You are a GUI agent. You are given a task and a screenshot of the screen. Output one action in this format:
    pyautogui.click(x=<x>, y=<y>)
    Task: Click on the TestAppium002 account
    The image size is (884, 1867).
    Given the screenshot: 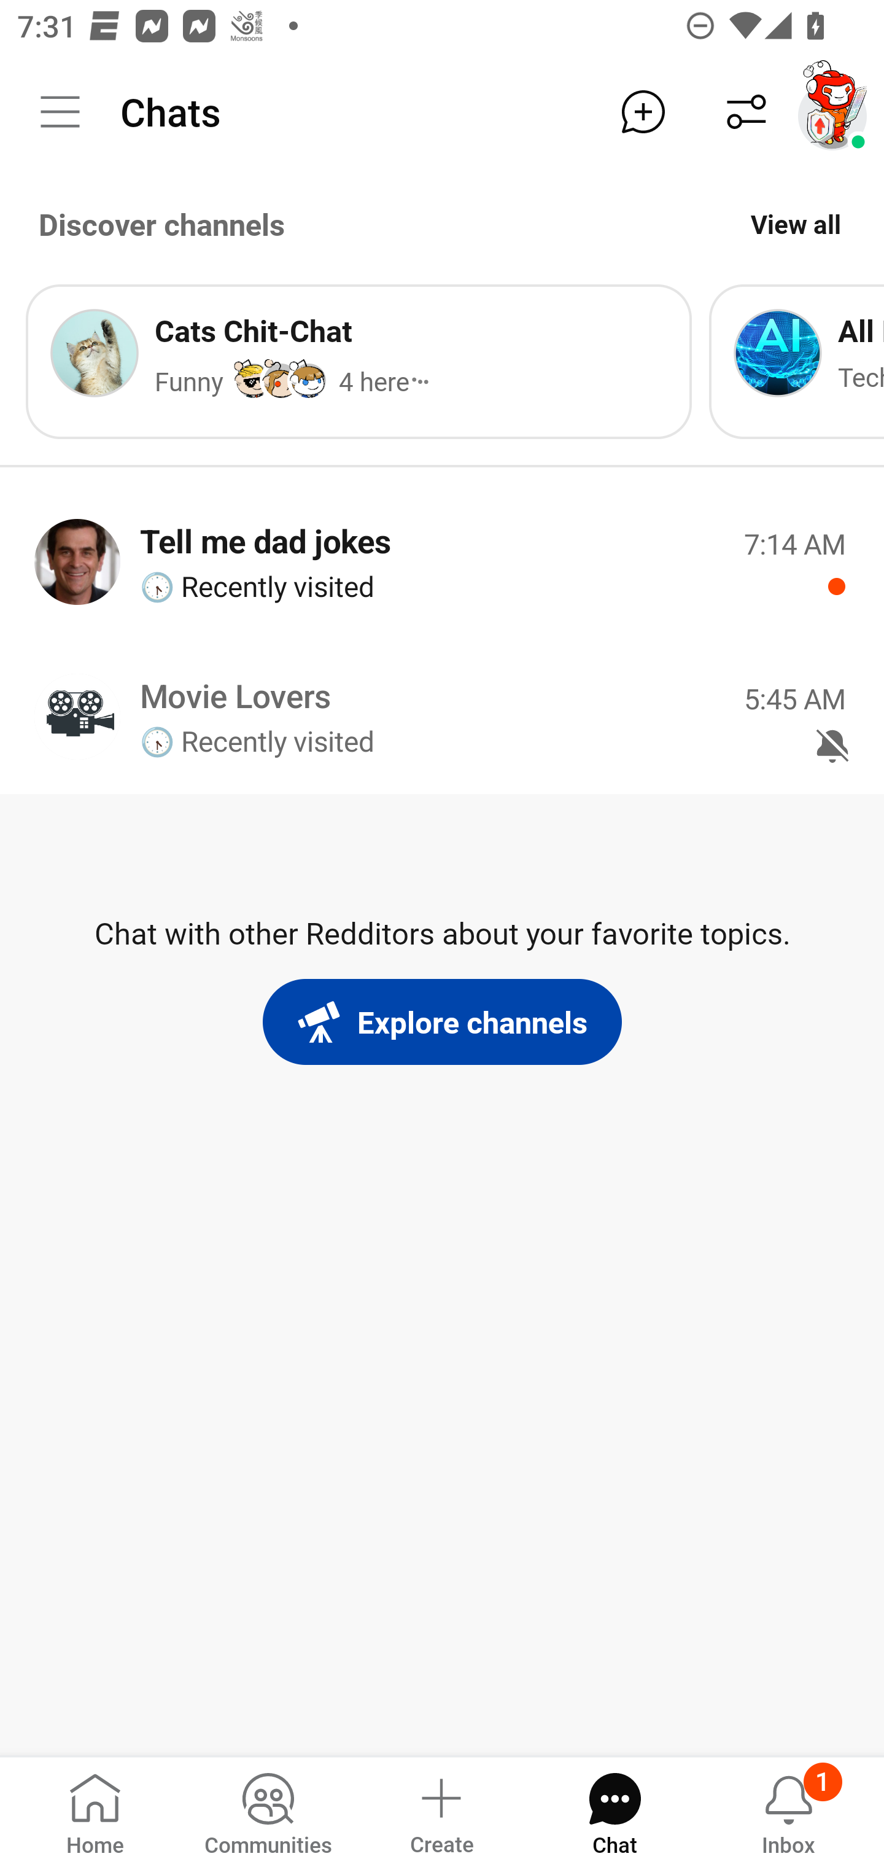 What is the action you would take?
    pyautogui.click(x=832, y=112)
    